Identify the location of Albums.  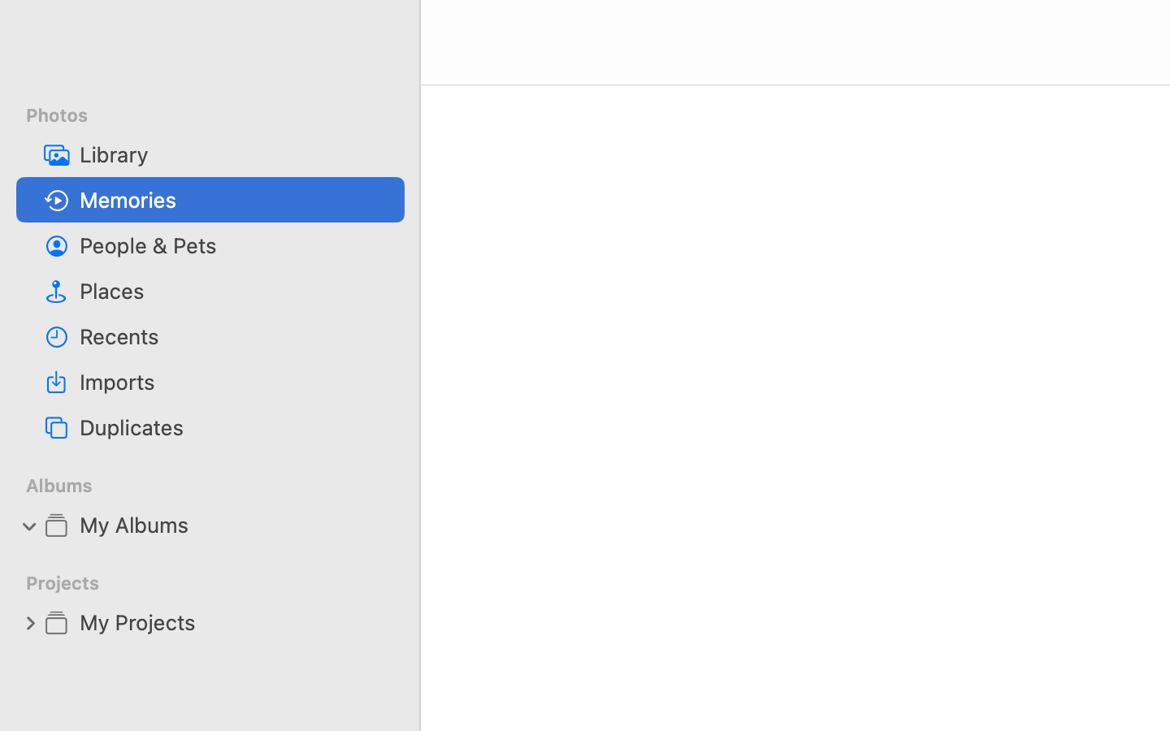
(220, 486).